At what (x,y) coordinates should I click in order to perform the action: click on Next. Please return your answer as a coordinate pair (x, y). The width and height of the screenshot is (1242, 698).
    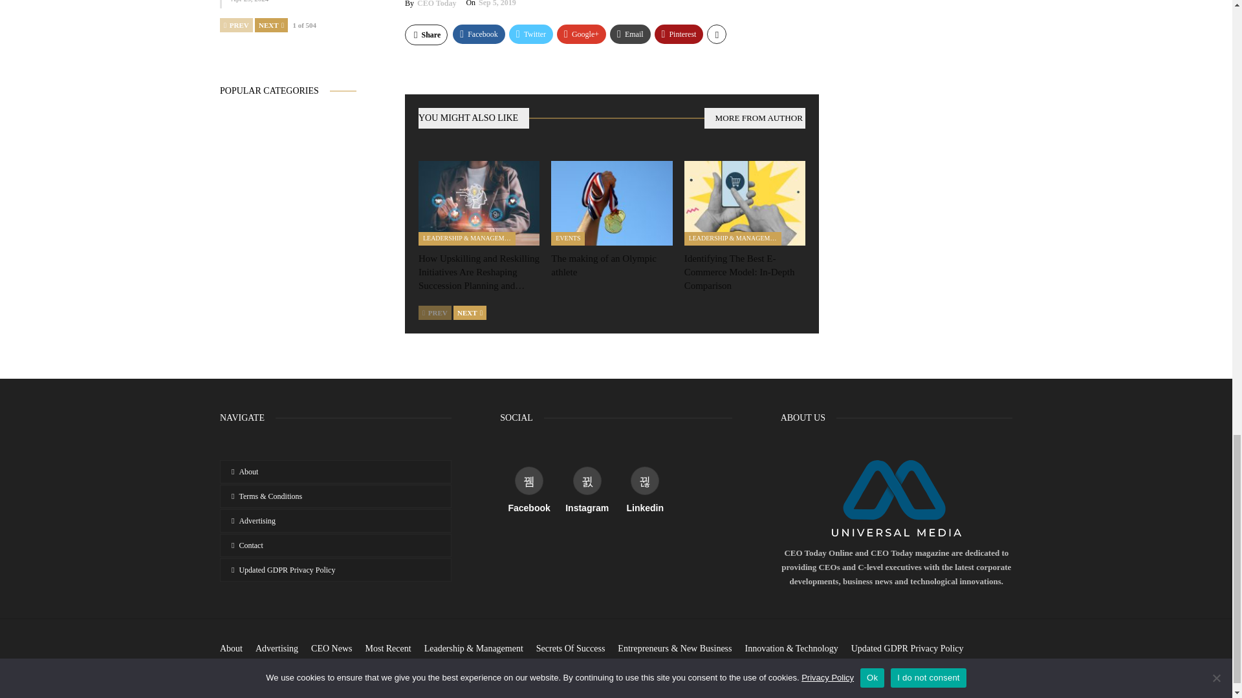
    Looking at the image, I should click on (470, 313).